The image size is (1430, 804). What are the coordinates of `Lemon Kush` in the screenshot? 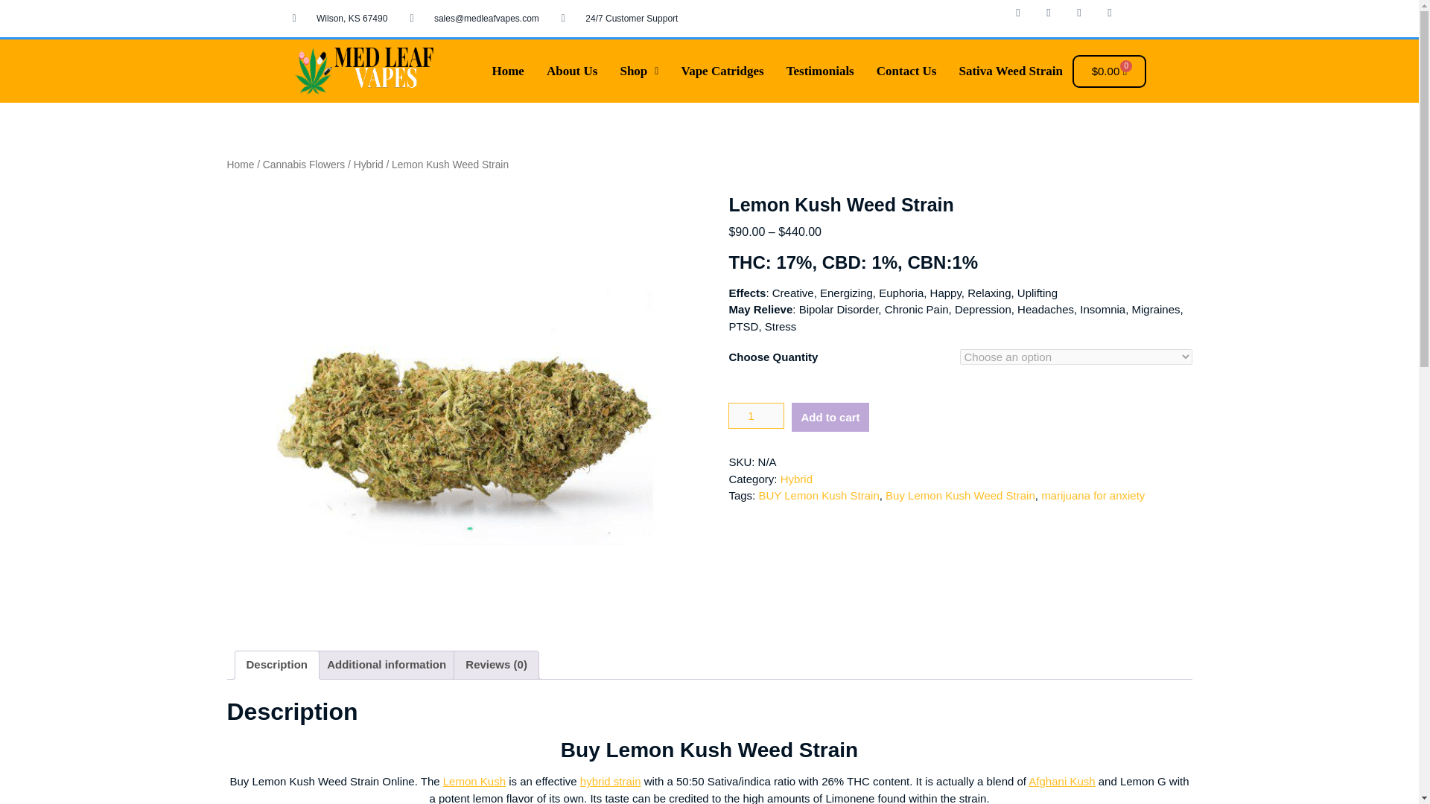 It's located at (474, 782).